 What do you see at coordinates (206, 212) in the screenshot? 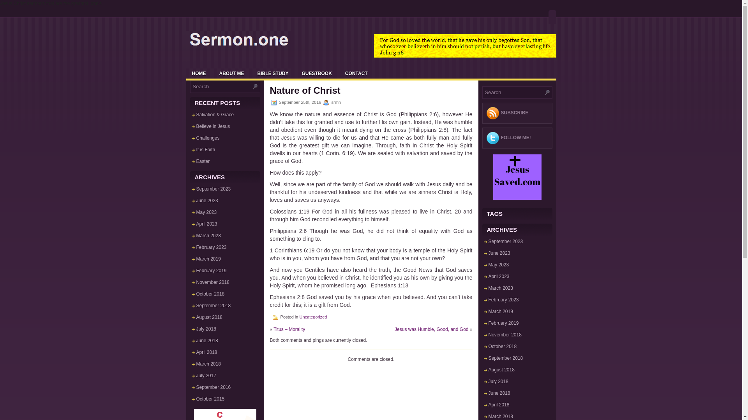
I see `May 2023` at bounding box center [206, 212].